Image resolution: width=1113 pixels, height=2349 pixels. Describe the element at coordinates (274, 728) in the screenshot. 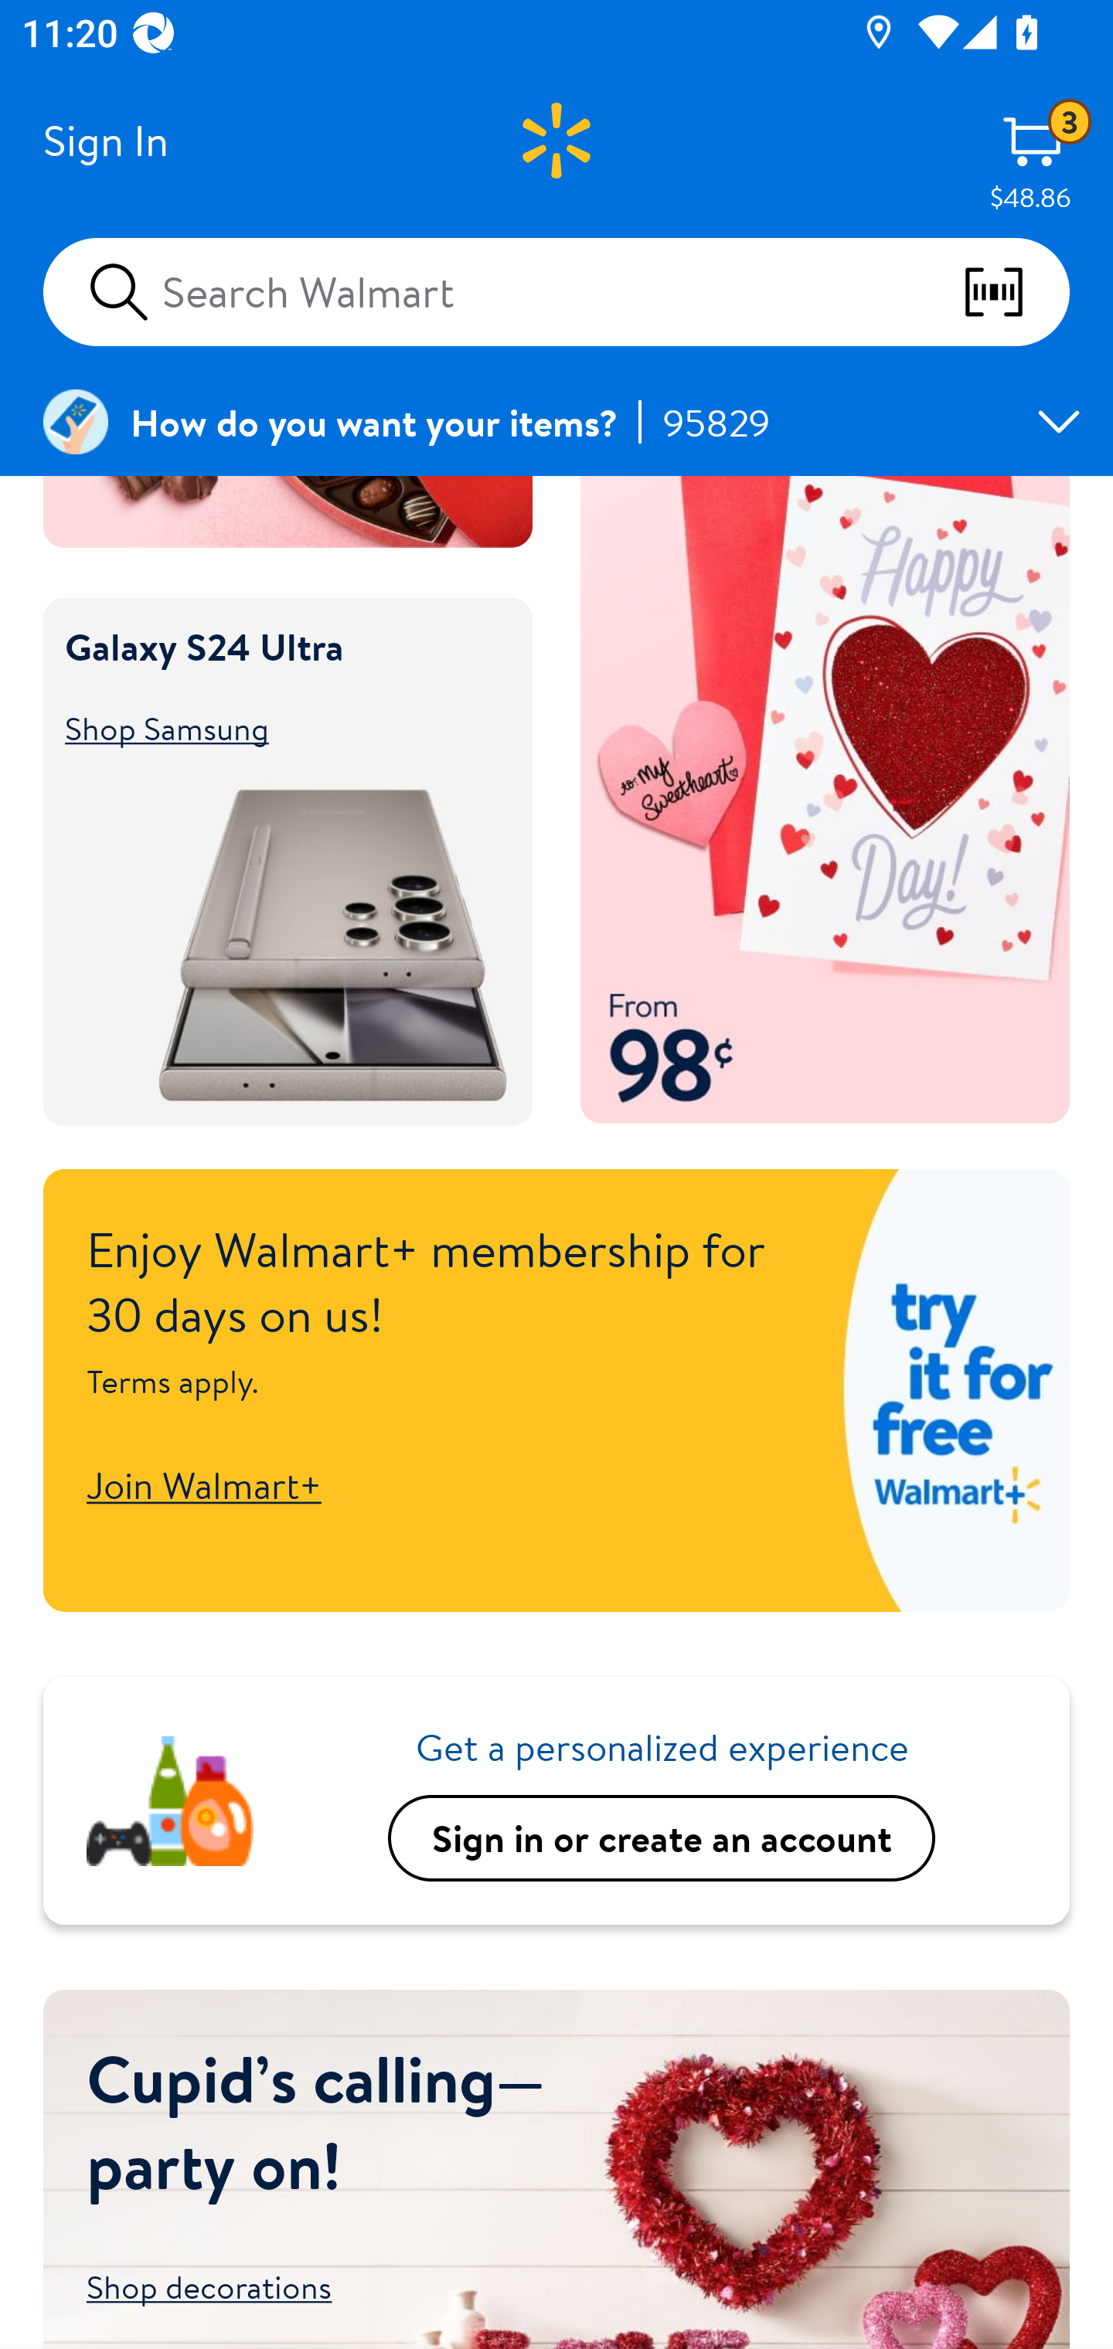

I see `Shop Samsung Shop Samsung Galaxy S24 Ultra` at that location.